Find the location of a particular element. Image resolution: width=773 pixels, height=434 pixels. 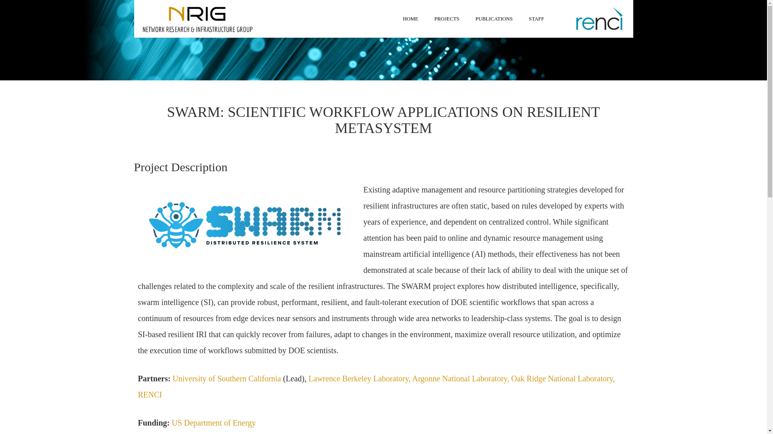

PUBLICATIONS is located at coordinates (494, 18).